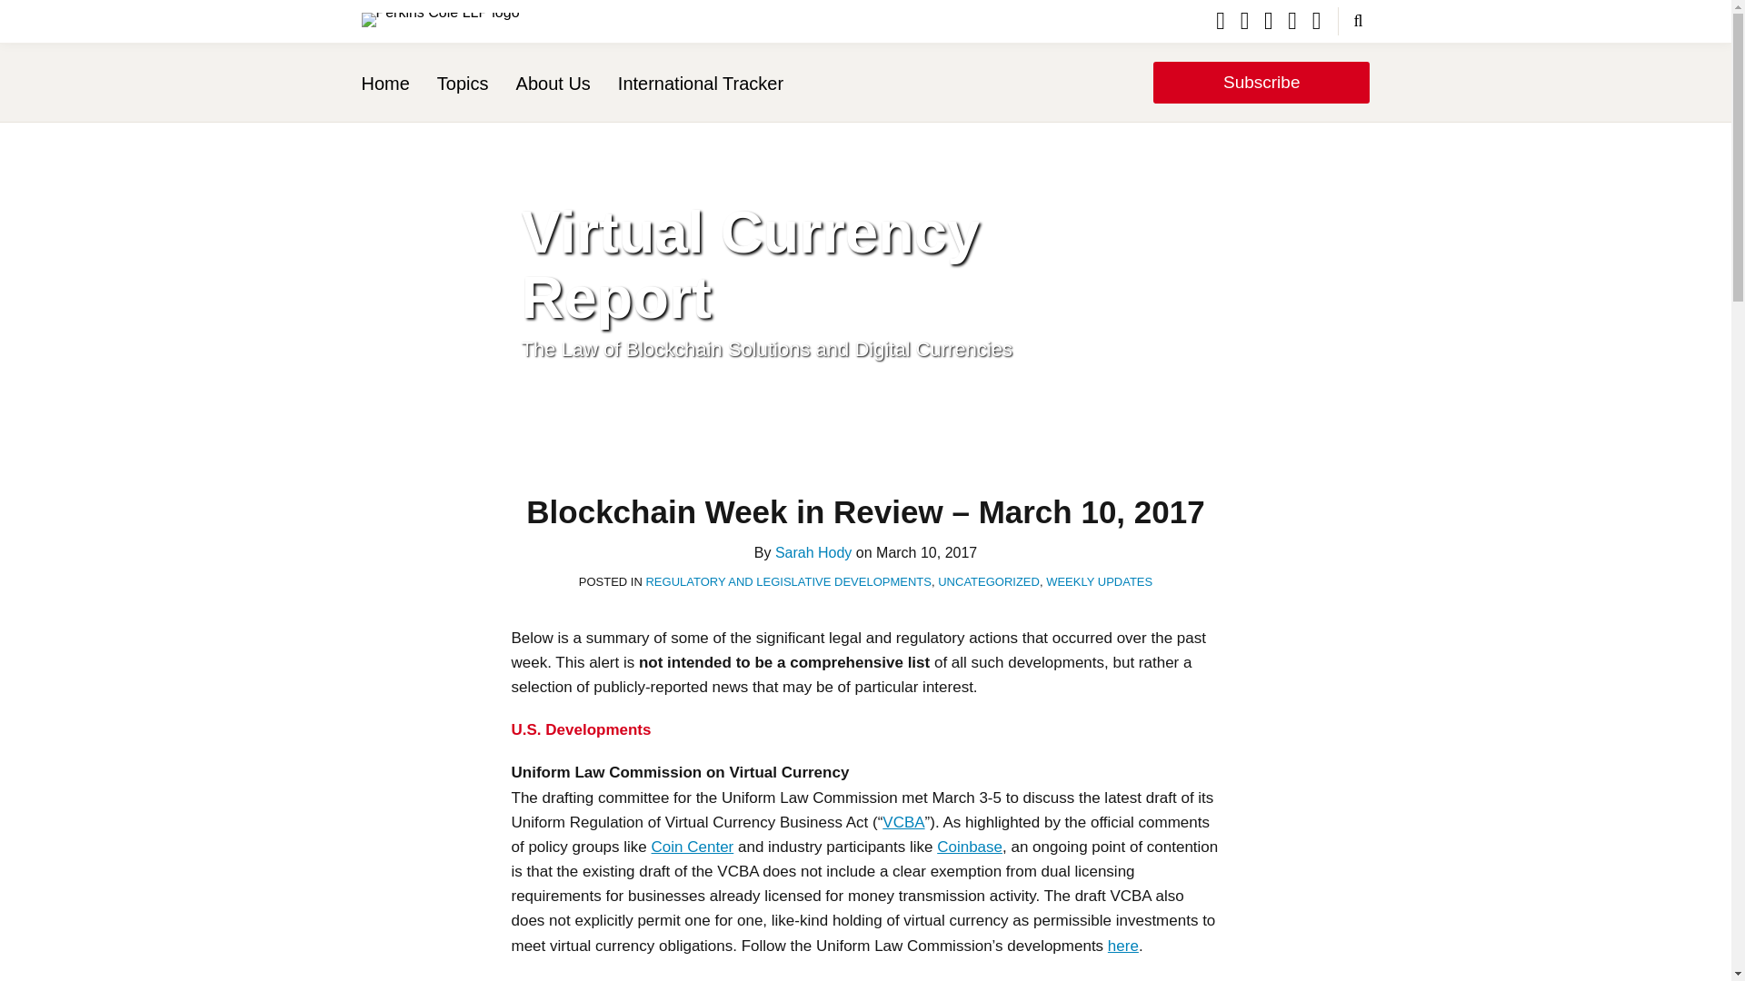  Describe the element at coordinates (989, 581) in the screenshot. I see `UNCATEGORIZED` at that location.